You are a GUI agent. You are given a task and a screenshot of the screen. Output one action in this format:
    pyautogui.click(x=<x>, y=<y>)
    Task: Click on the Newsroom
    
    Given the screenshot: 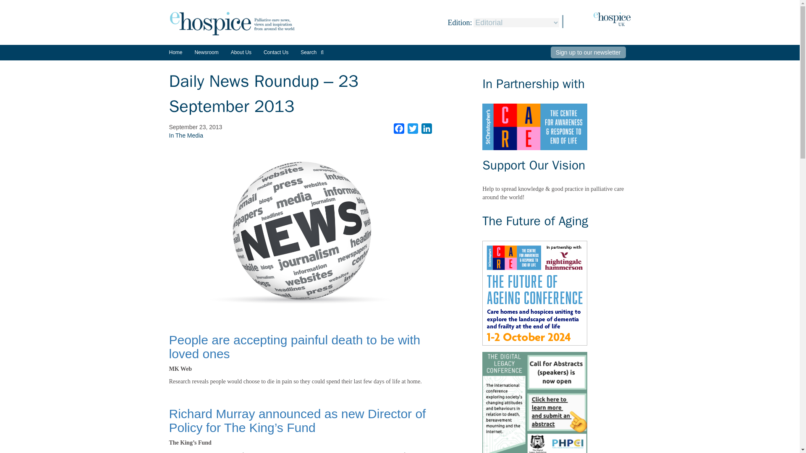 What is the action you would take?
    pyautogui.click(x=206, y=55)
    